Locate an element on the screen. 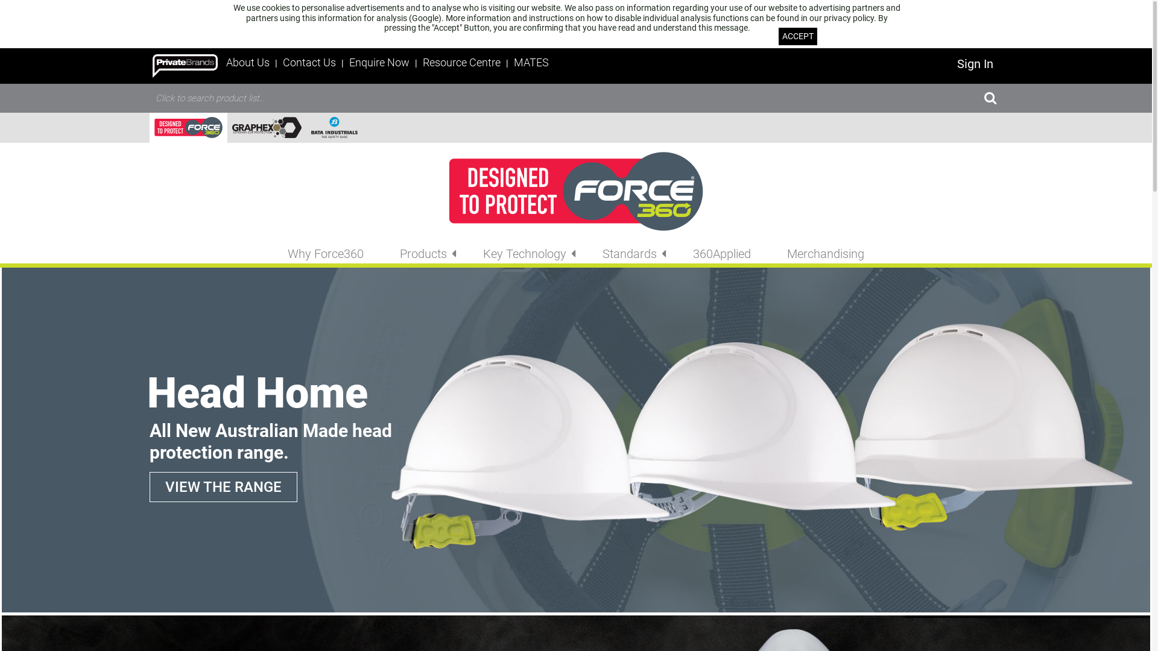 The image size is (1158, 651). Merchandising is located at coordinates (826, 254).